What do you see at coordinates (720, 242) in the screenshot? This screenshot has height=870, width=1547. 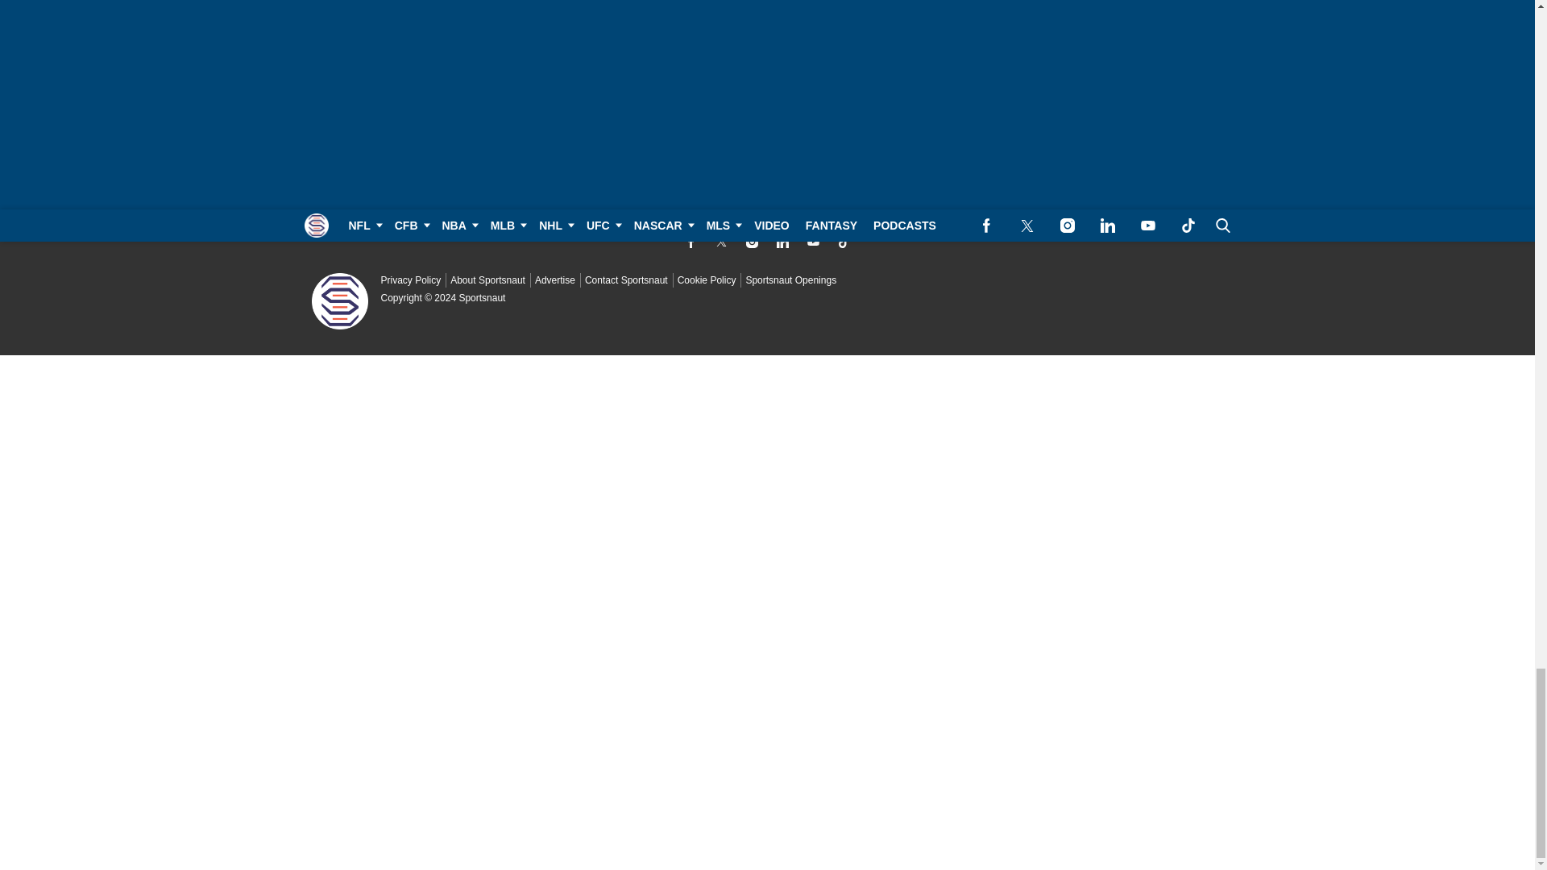 I see `Follow us on Twitter` at bounding box center [720, 242].